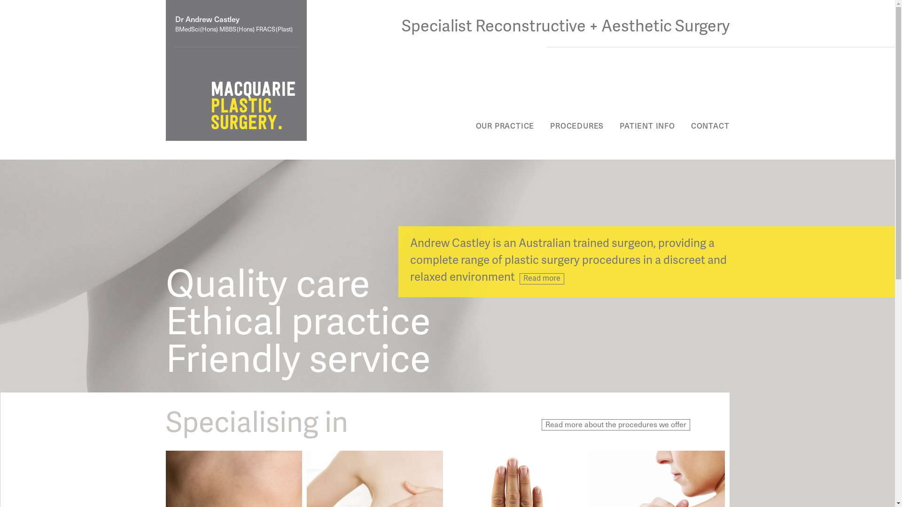  Describe the element at coordinates (647, 126) in the screenshot. I see `PATIENT INFO` at that location.